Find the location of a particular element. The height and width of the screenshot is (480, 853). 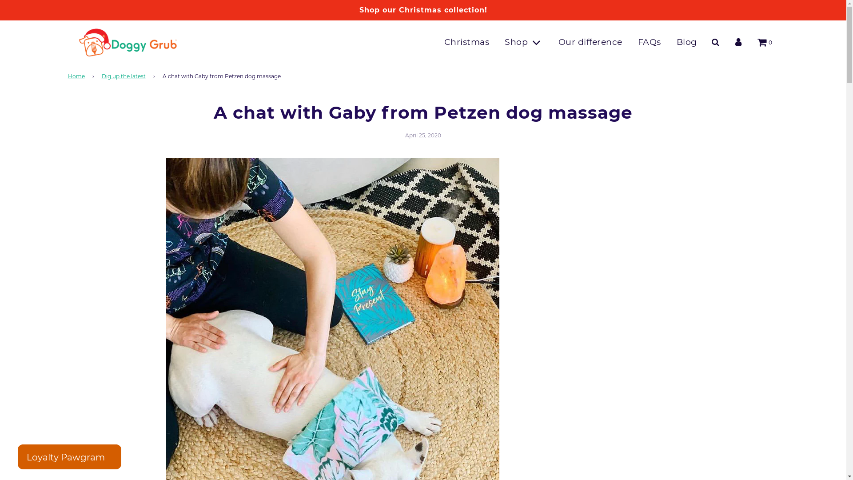

Blog is located at coordinates (687, 42).